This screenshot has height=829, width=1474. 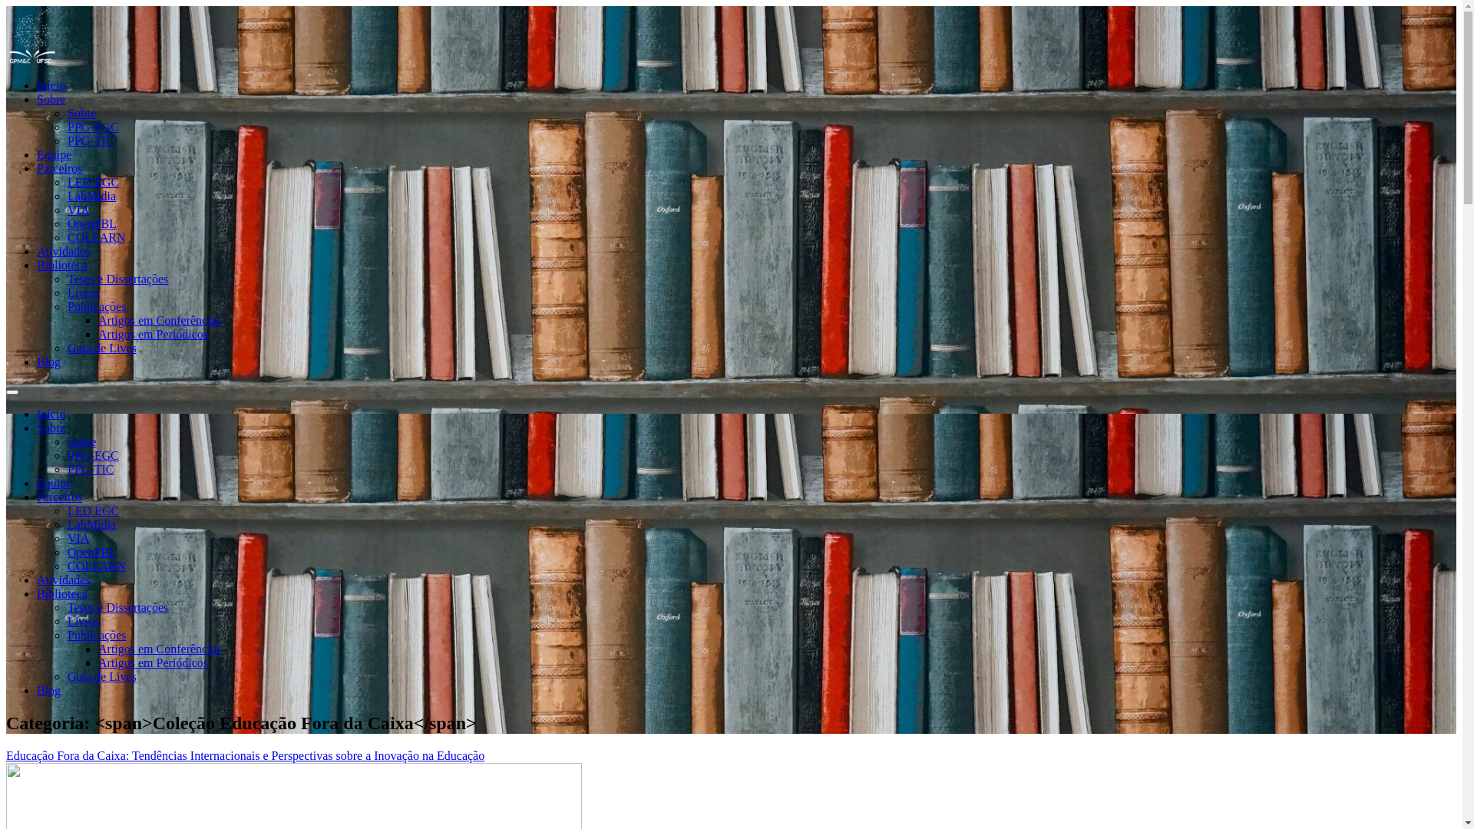 What do you see at coordinates (81, 442) in the screenshot?
I see `Sobre` at bounding box center [81, 442].